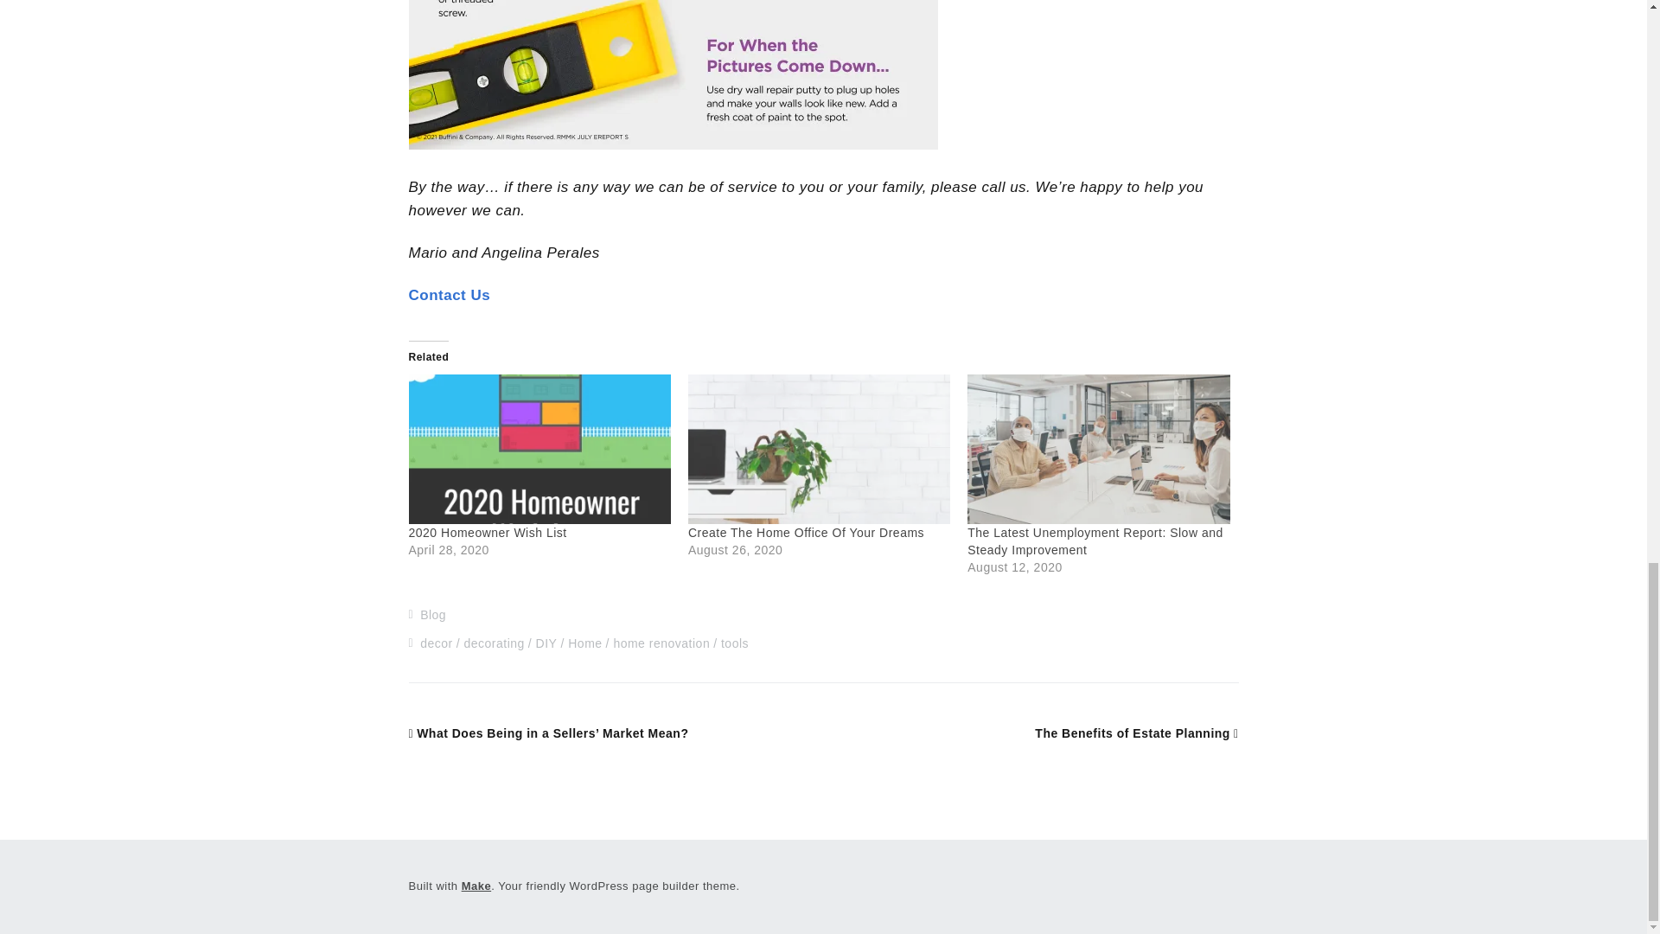  Describe the element at coordinates (806, 533) in the screenshot. I see `Create The Home Office Of Your Dreams` at that location.